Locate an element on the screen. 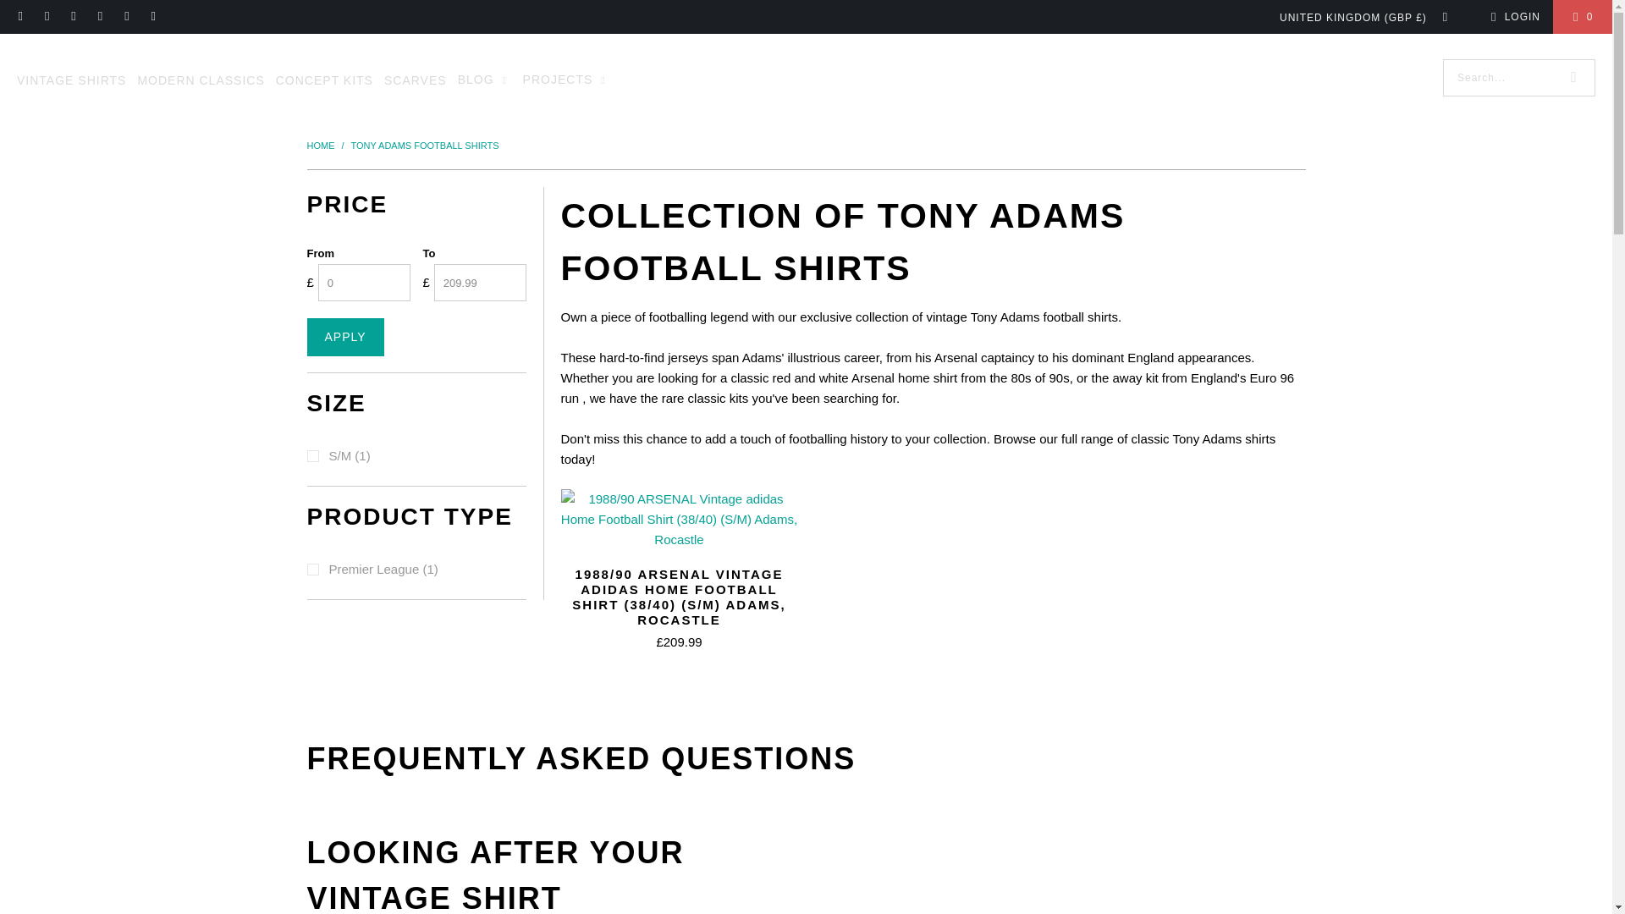  Football Shirt Collective on LinkedIn is located at coordinates (100, 17).